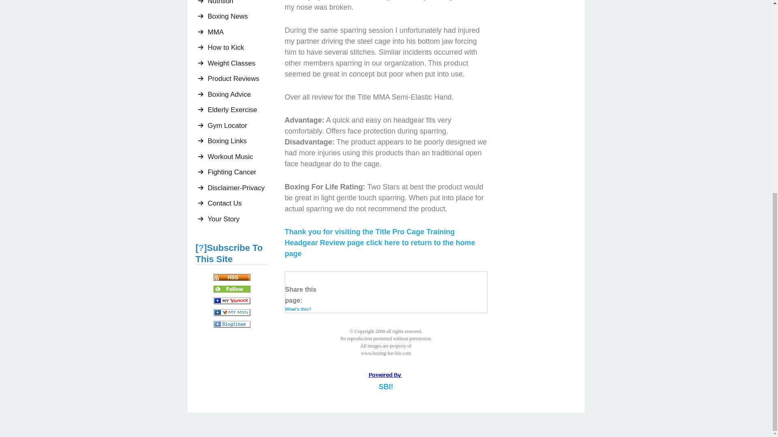 This screenshot has height=437, width=778. What do you see at coordinates (238, 78) in the screenshot?
I see `Product Reviews` at bounding box center [238, 78].